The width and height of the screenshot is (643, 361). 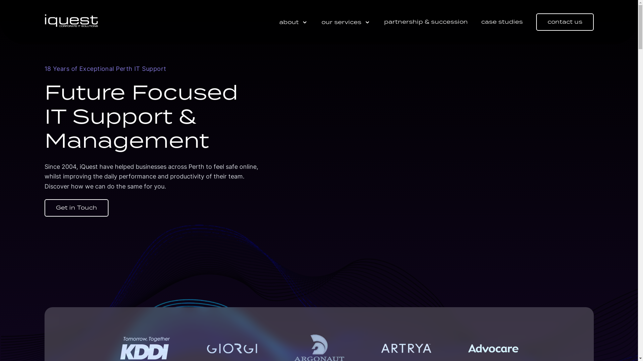 I want to click on Our Directors, so click(x=339, y=282).